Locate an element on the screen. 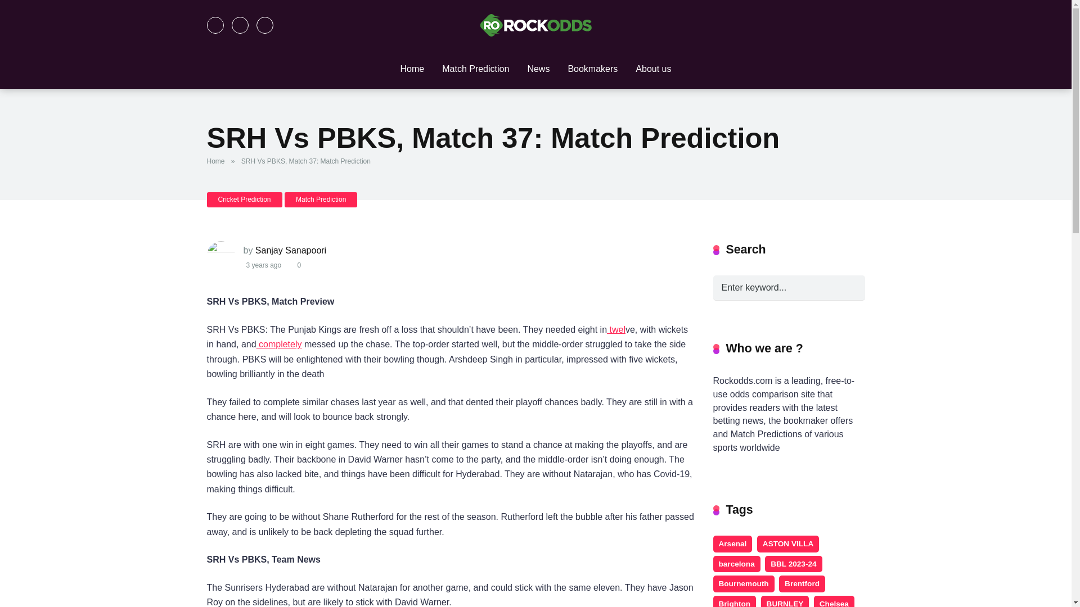 This screenshot has height=607, width=1080. Home is located at coordinates (218, 161).